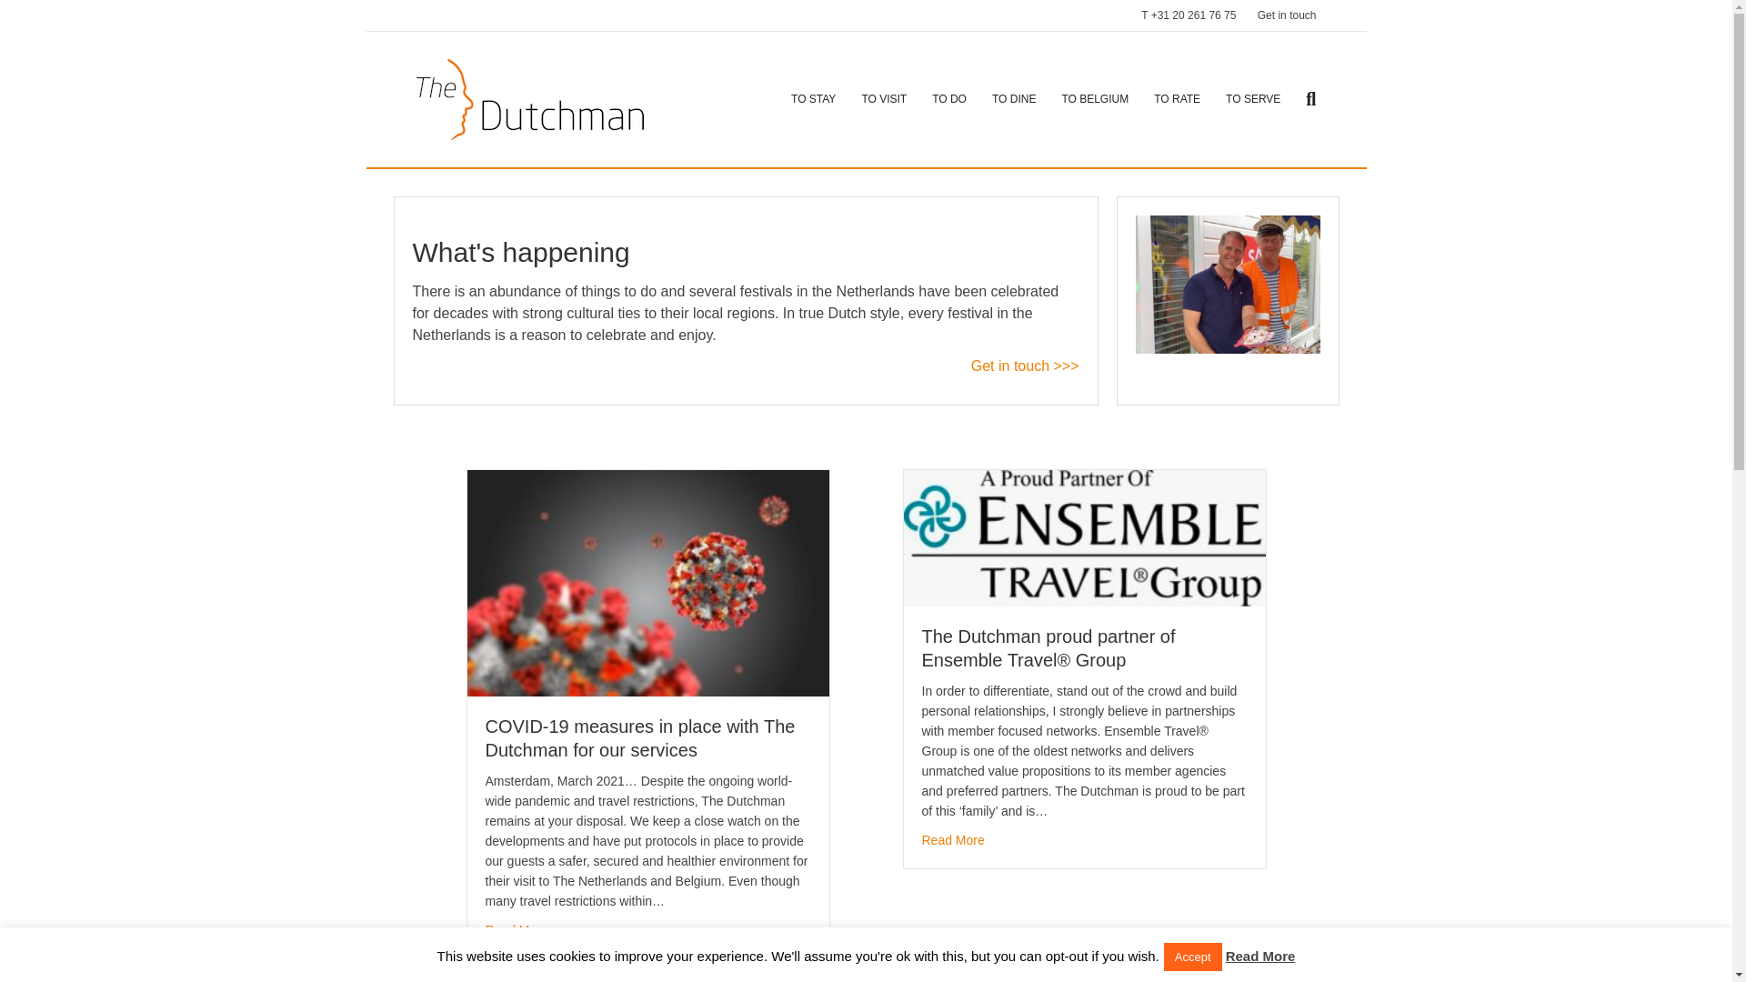 This screenshot has height=982, width=1746. Describe the element at coordinates (1177, 99) in the screenshot. I see `TO RATE` at that location.